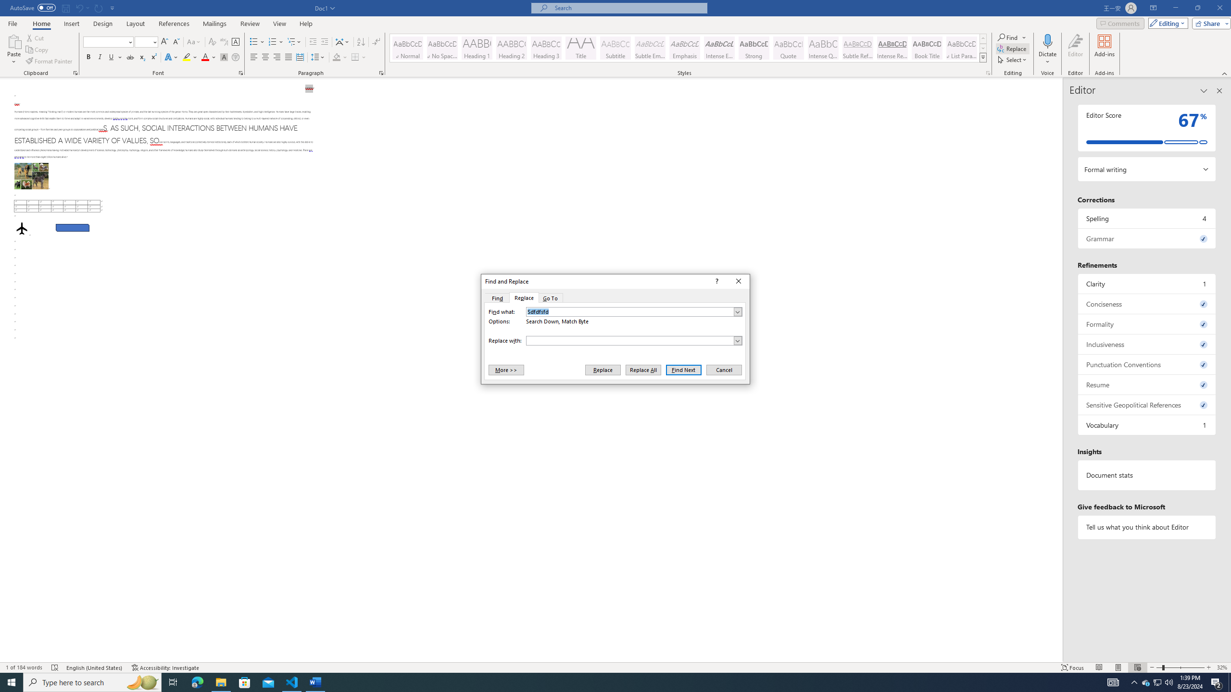 The image size is (1231, 692). I want to click on Microsoft Edge, so click(197, 682).